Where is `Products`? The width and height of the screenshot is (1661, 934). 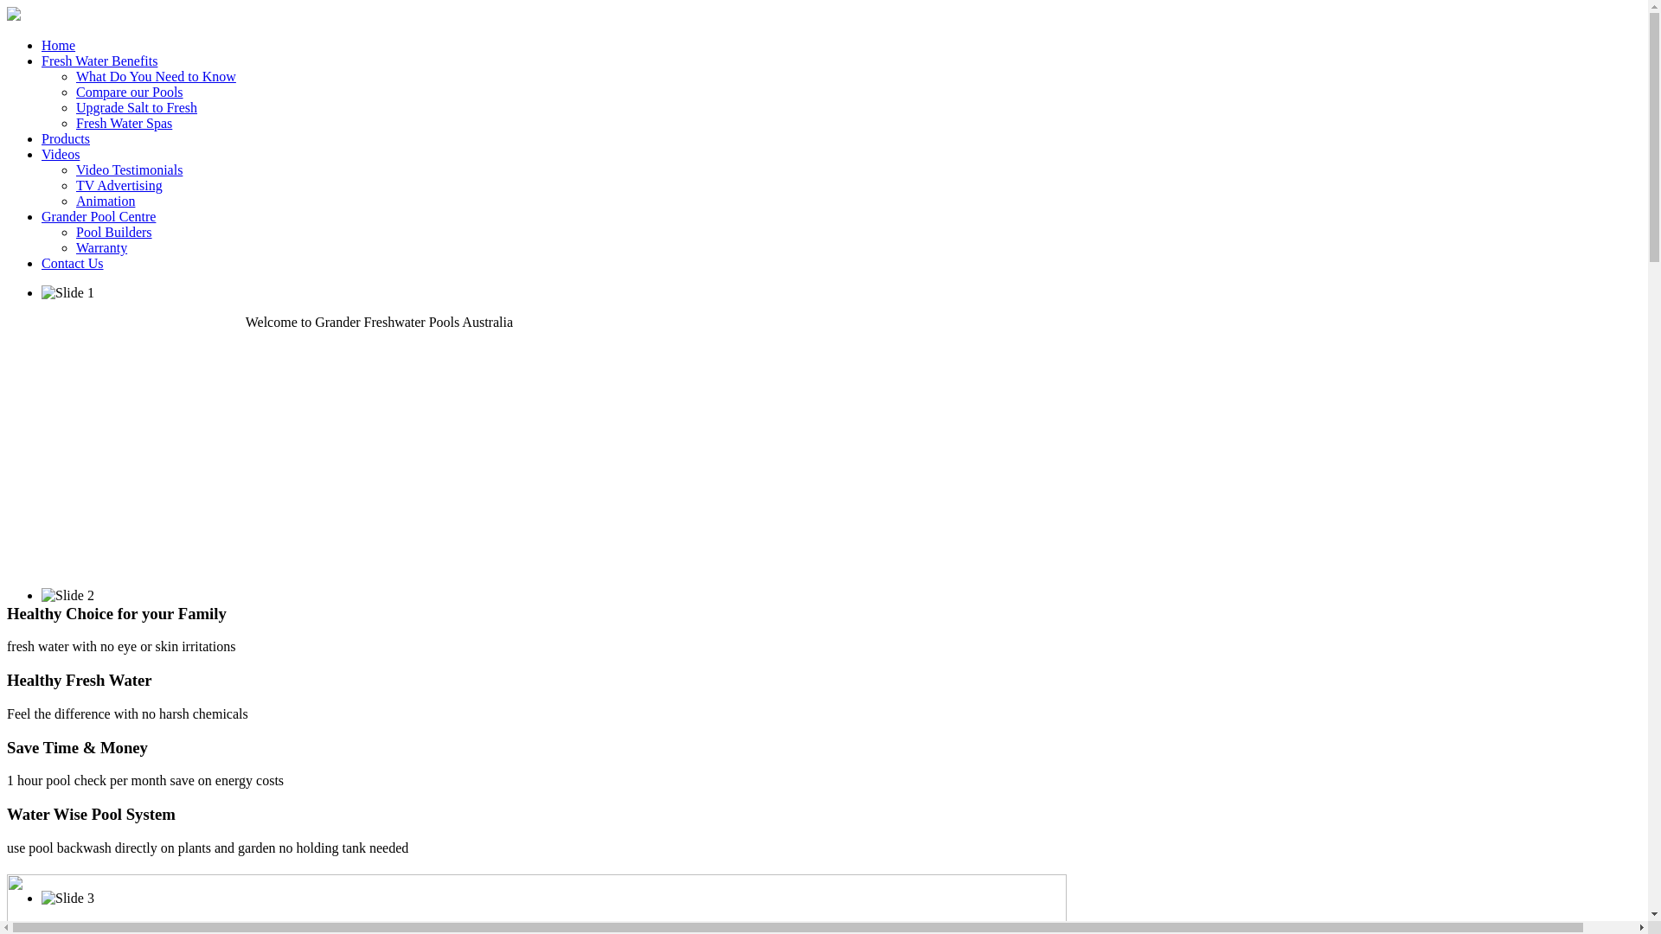
Products is located at coordinates (66, 138).